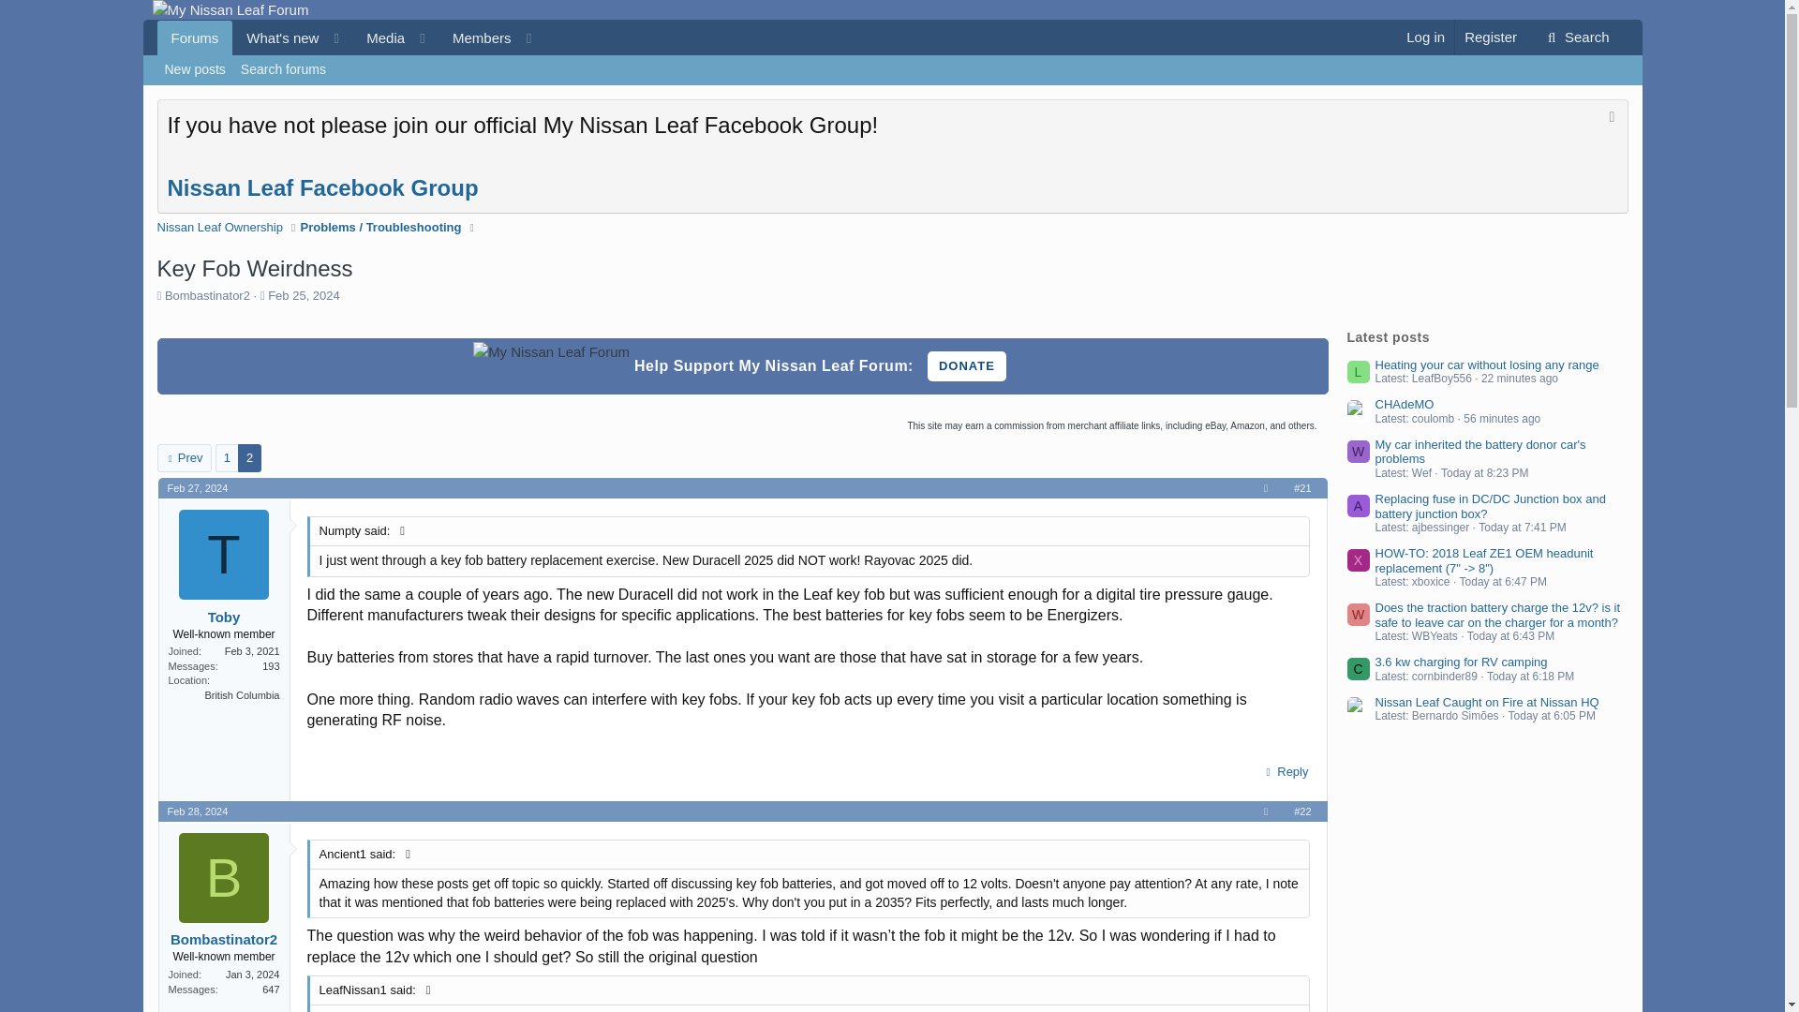 This screenshot has width=1799, height=1012. What do you see at coordinates (322, 187) in the screenshot?
I see `Nissan Leaf Facebook Group` at bounding box center [322, 187].